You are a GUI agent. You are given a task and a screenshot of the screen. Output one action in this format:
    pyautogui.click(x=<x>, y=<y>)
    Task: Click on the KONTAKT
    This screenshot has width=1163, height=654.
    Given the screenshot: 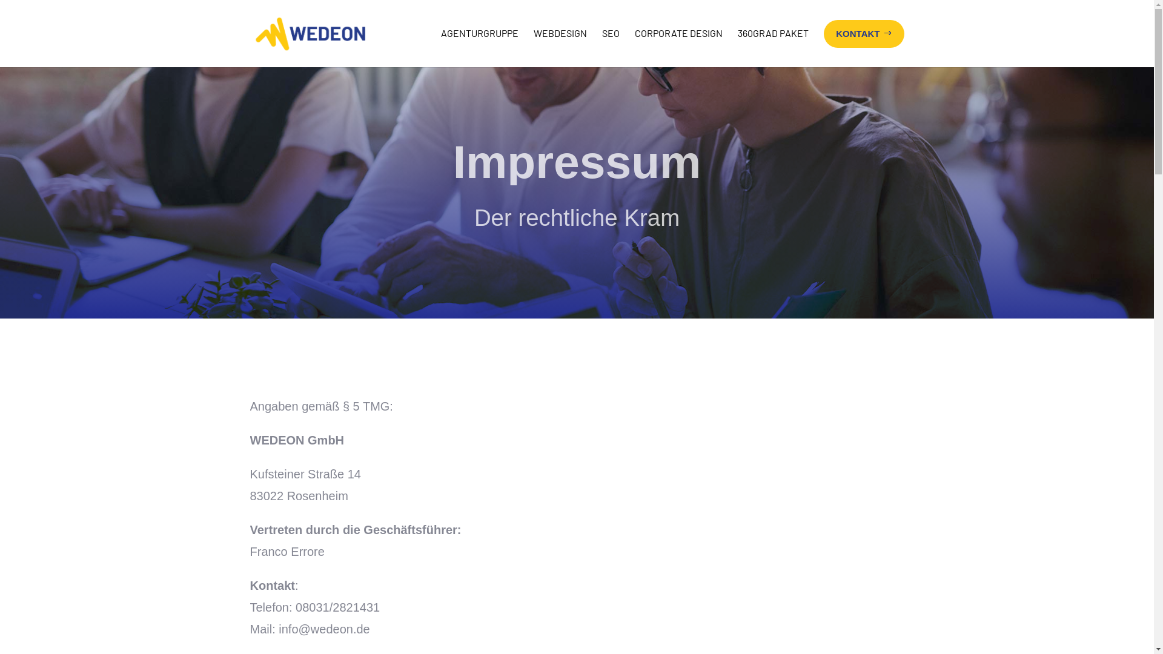 What is the action you would take?
    pyautogui.click(x=864, y=34)
    